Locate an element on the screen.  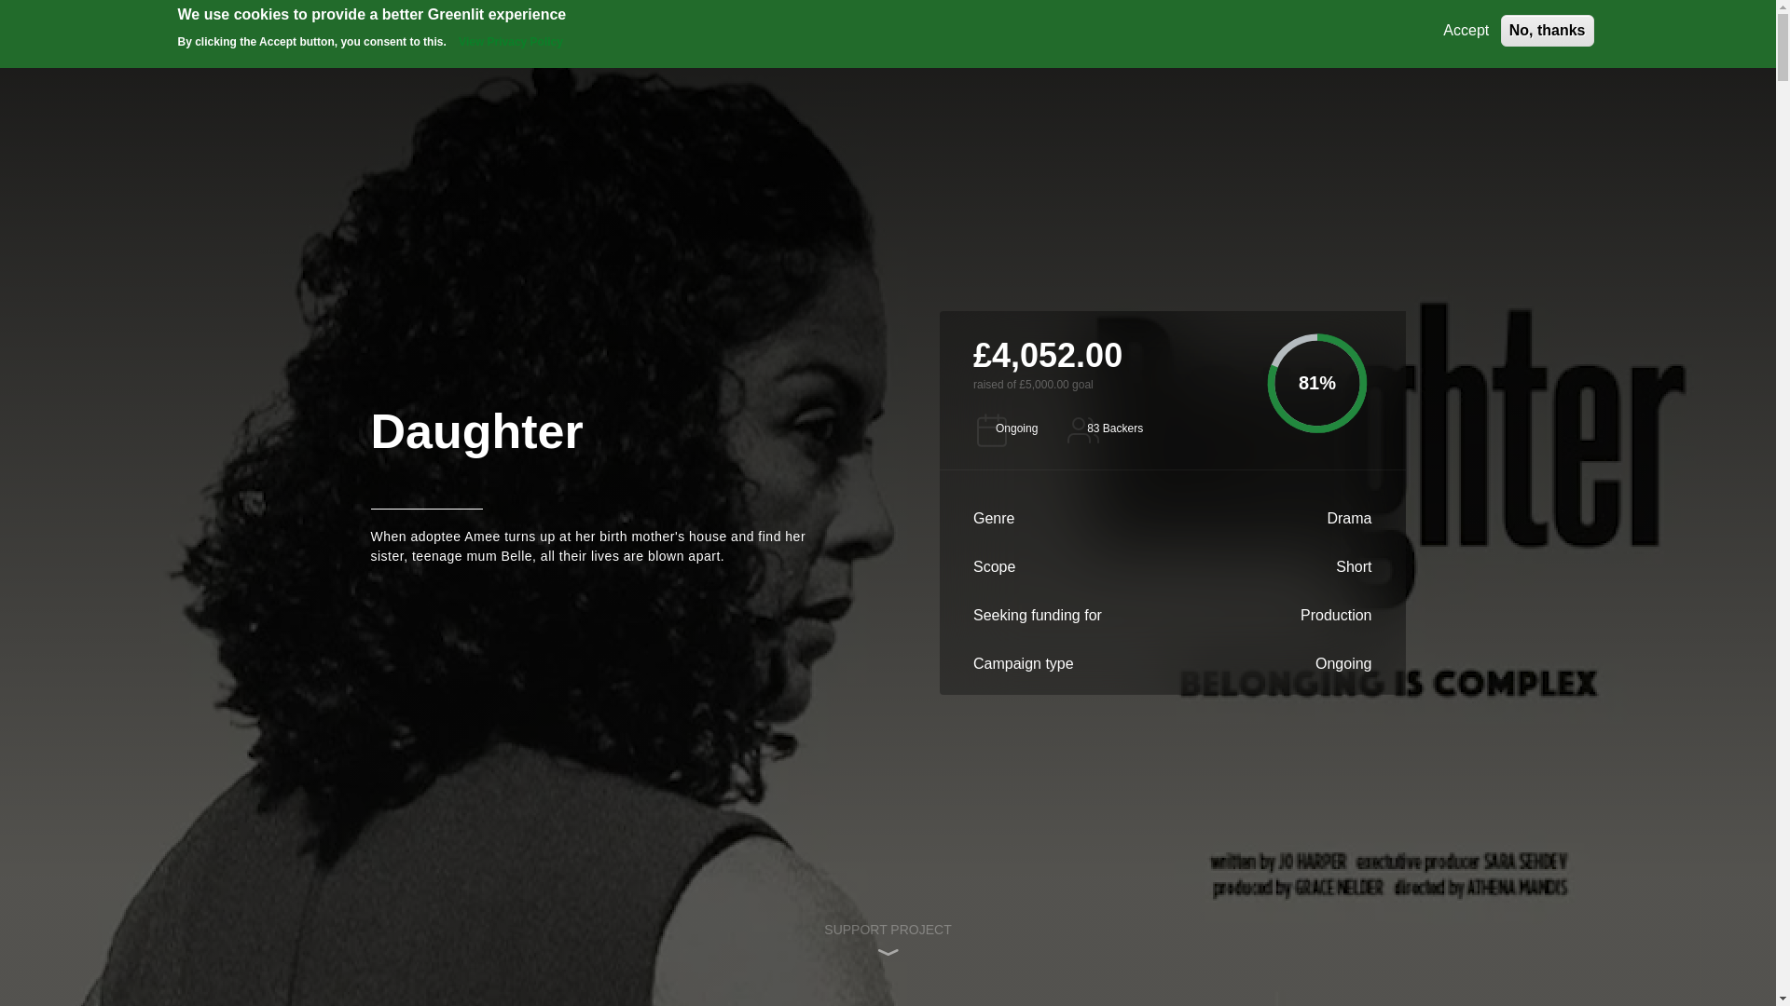
Partners is located at coordinates (1060, 740).